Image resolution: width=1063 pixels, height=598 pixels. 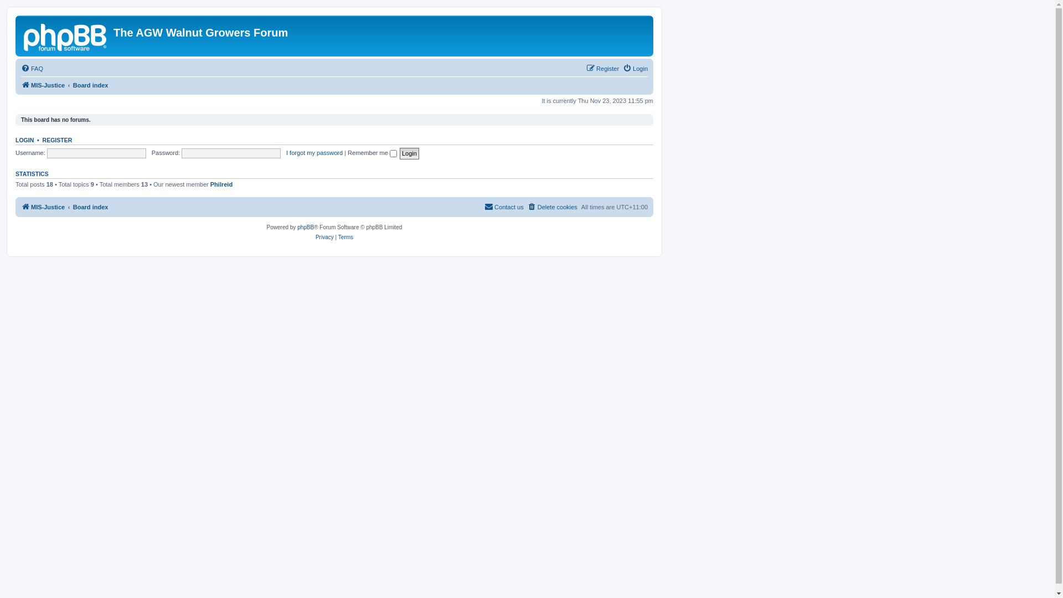 What do you see at coordinates (324, 238) in the screenshot?
I see `Privacy` at bounding box center [324, 238].